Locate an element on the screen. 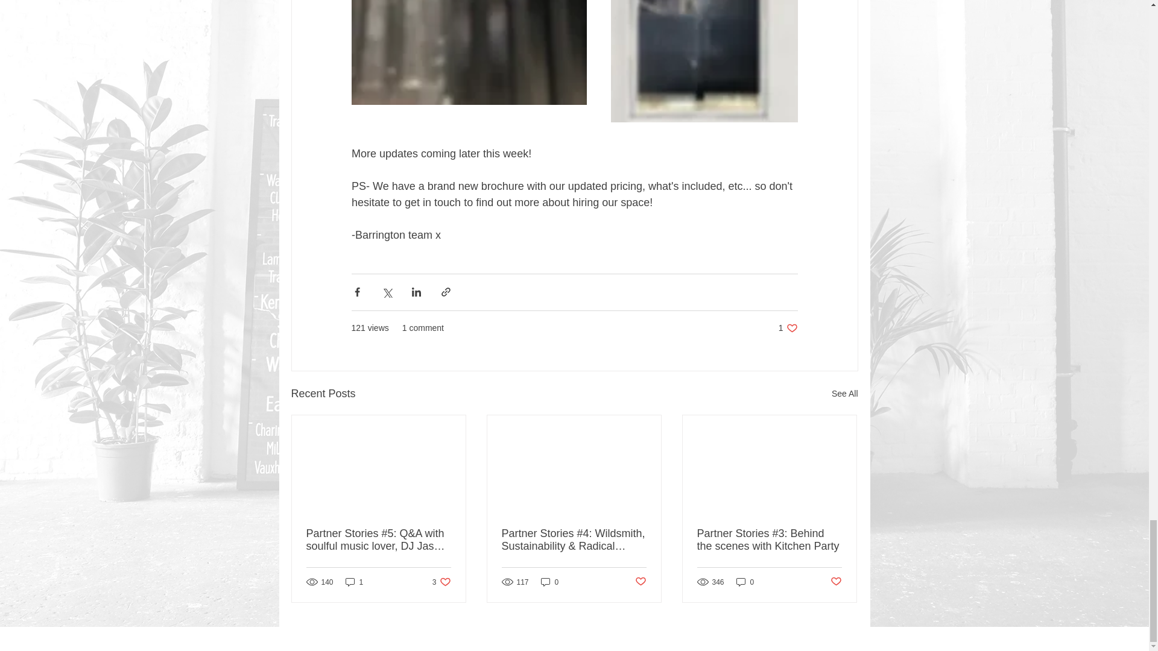 This screenshot has width=1158, height=651. Post not marked as liked is located at coordinates (550, 582).